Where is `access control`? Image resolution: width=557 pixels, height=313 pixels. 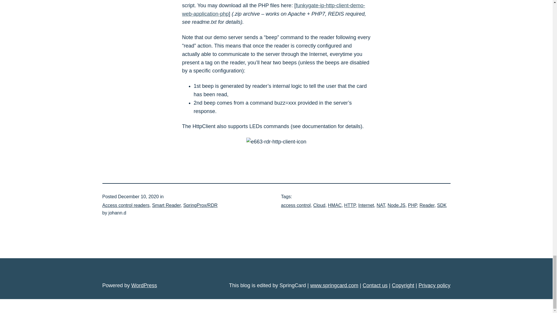
access control is located at coordinates (295, 205).